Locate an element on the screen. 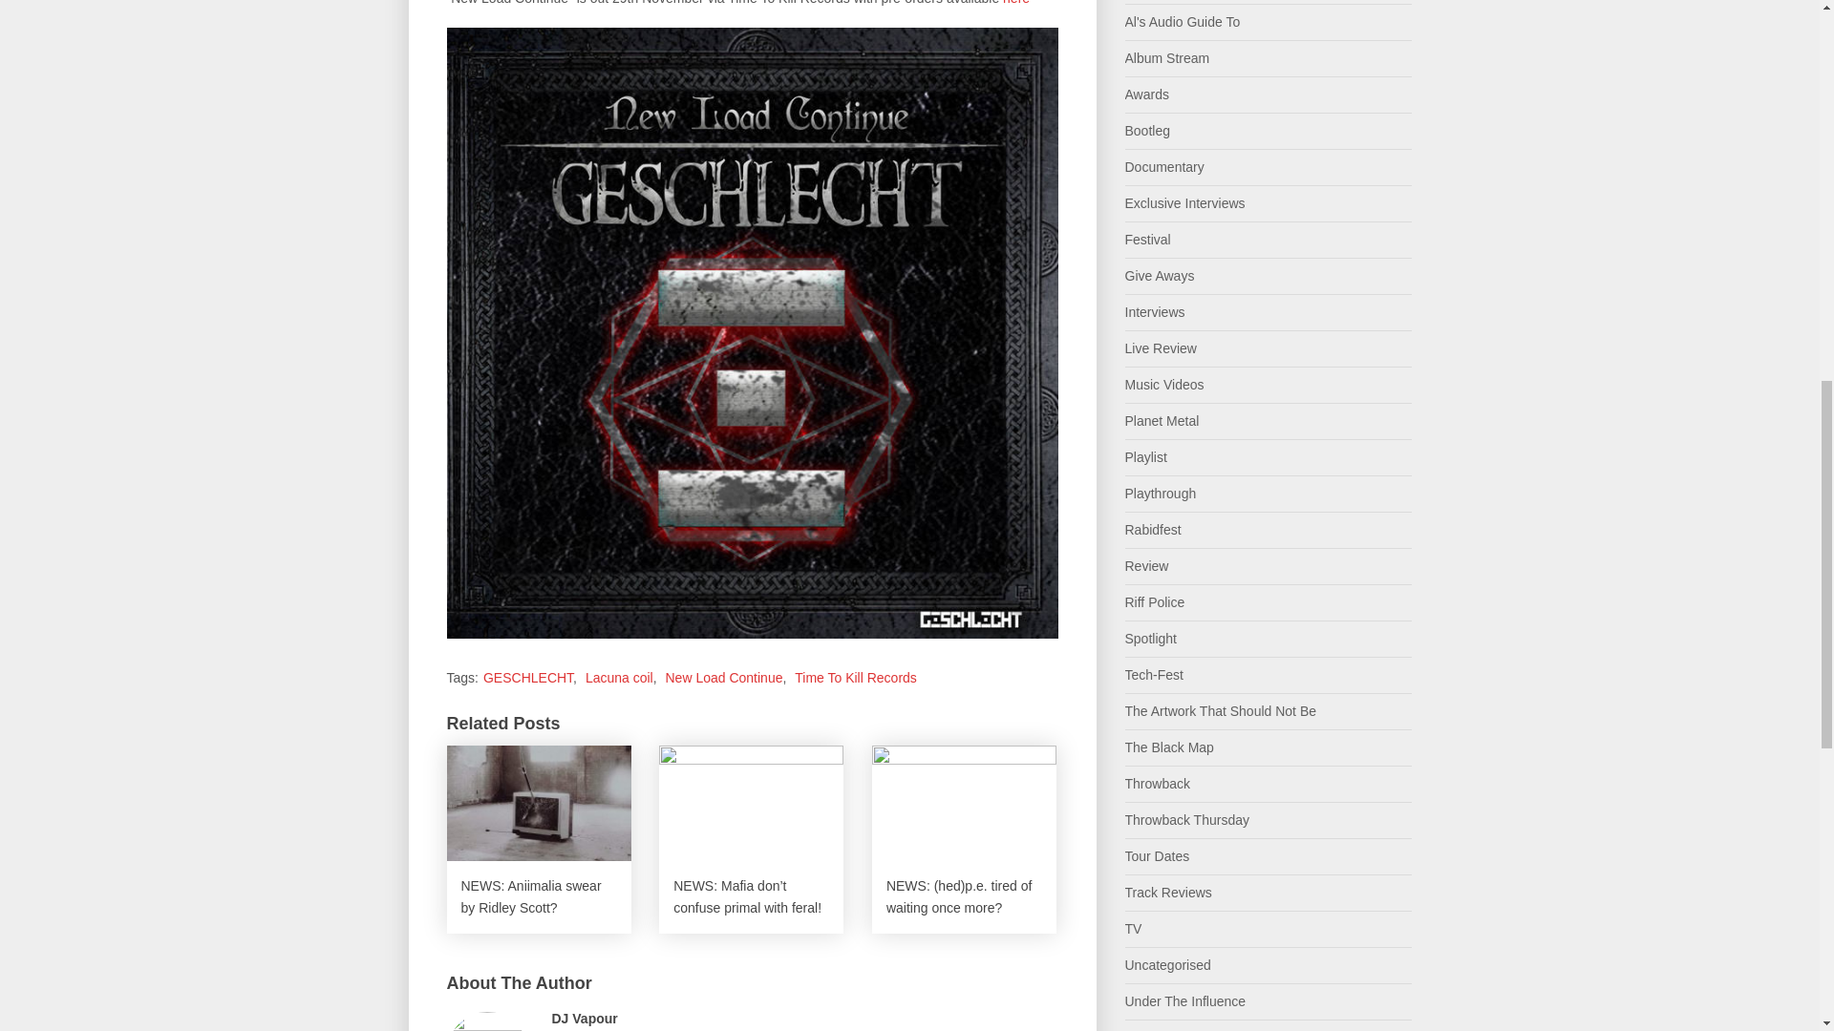 The height and width of the screenshot is (1031, 1834). GESCHLECHT is located at coordinates (527, 678).